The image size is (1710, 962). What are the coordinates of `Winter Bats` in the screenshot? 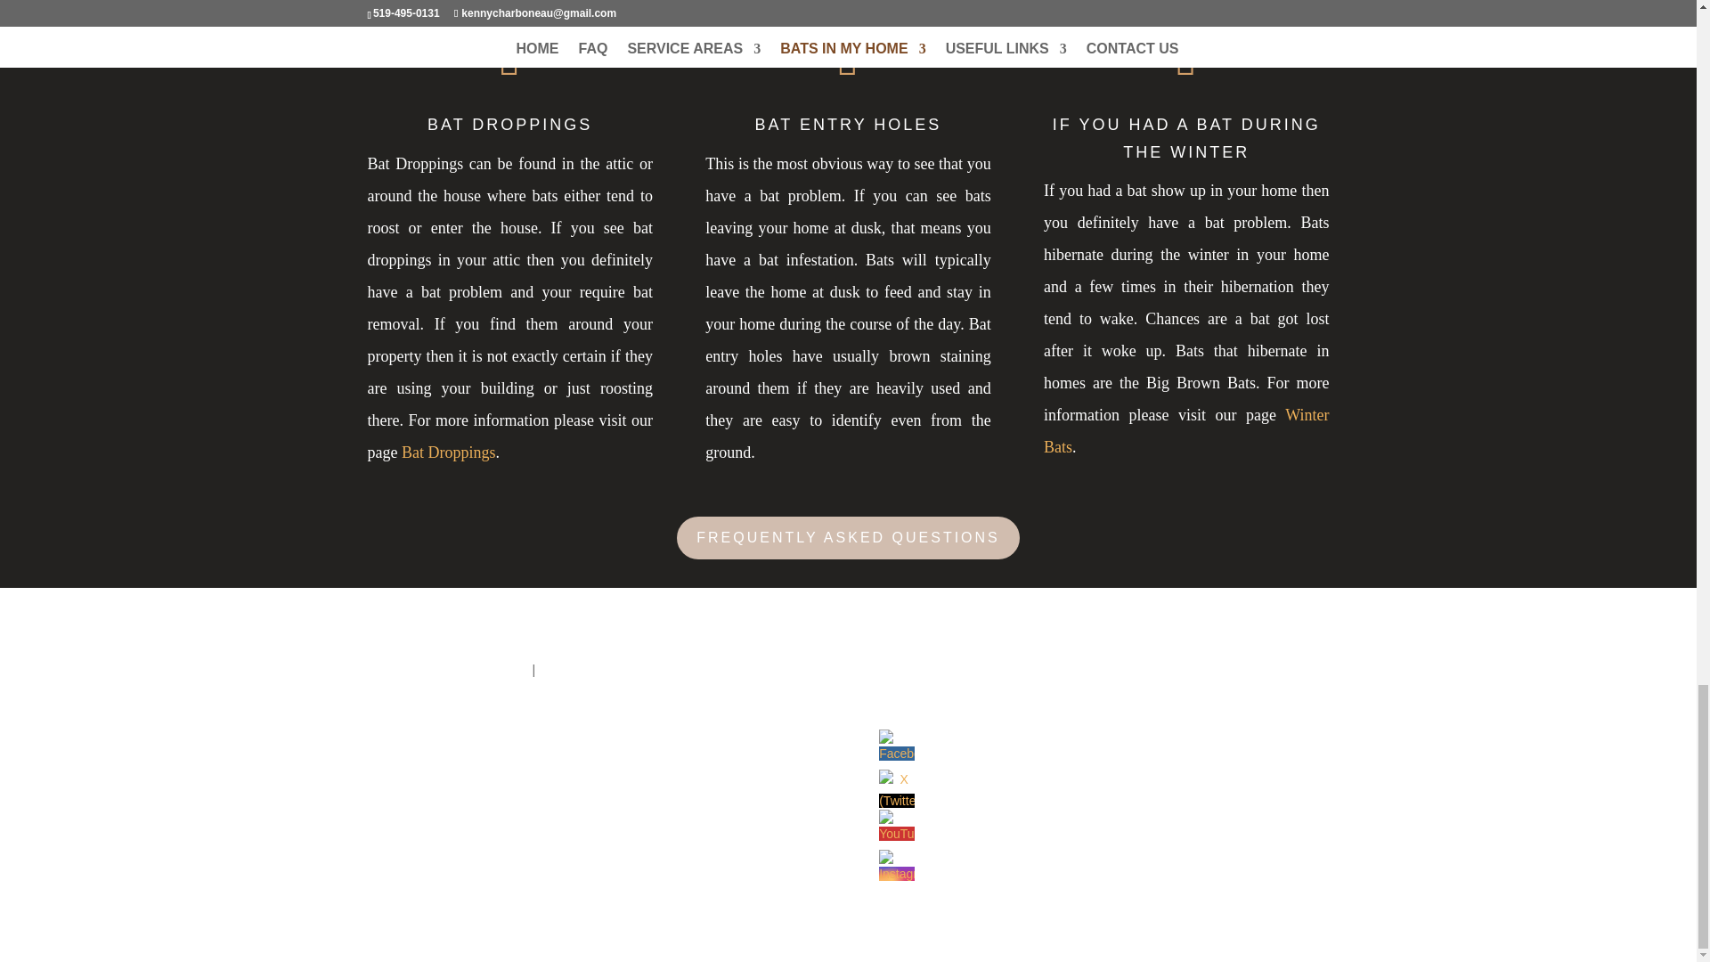 It's located at (1185, 430).